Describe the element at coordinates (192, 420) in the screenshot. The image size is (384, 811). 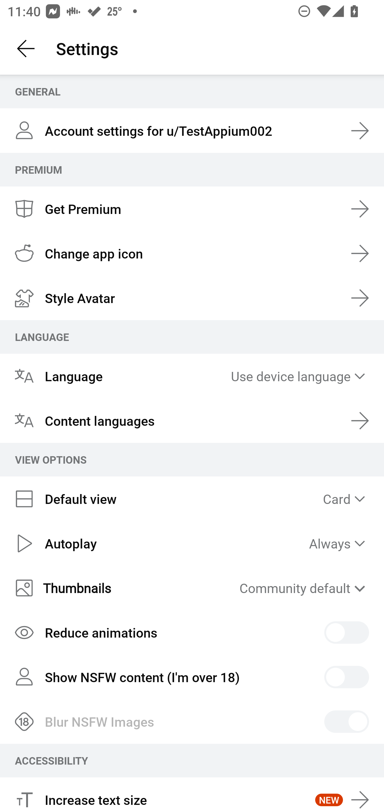
I see `Content languages` at that location.